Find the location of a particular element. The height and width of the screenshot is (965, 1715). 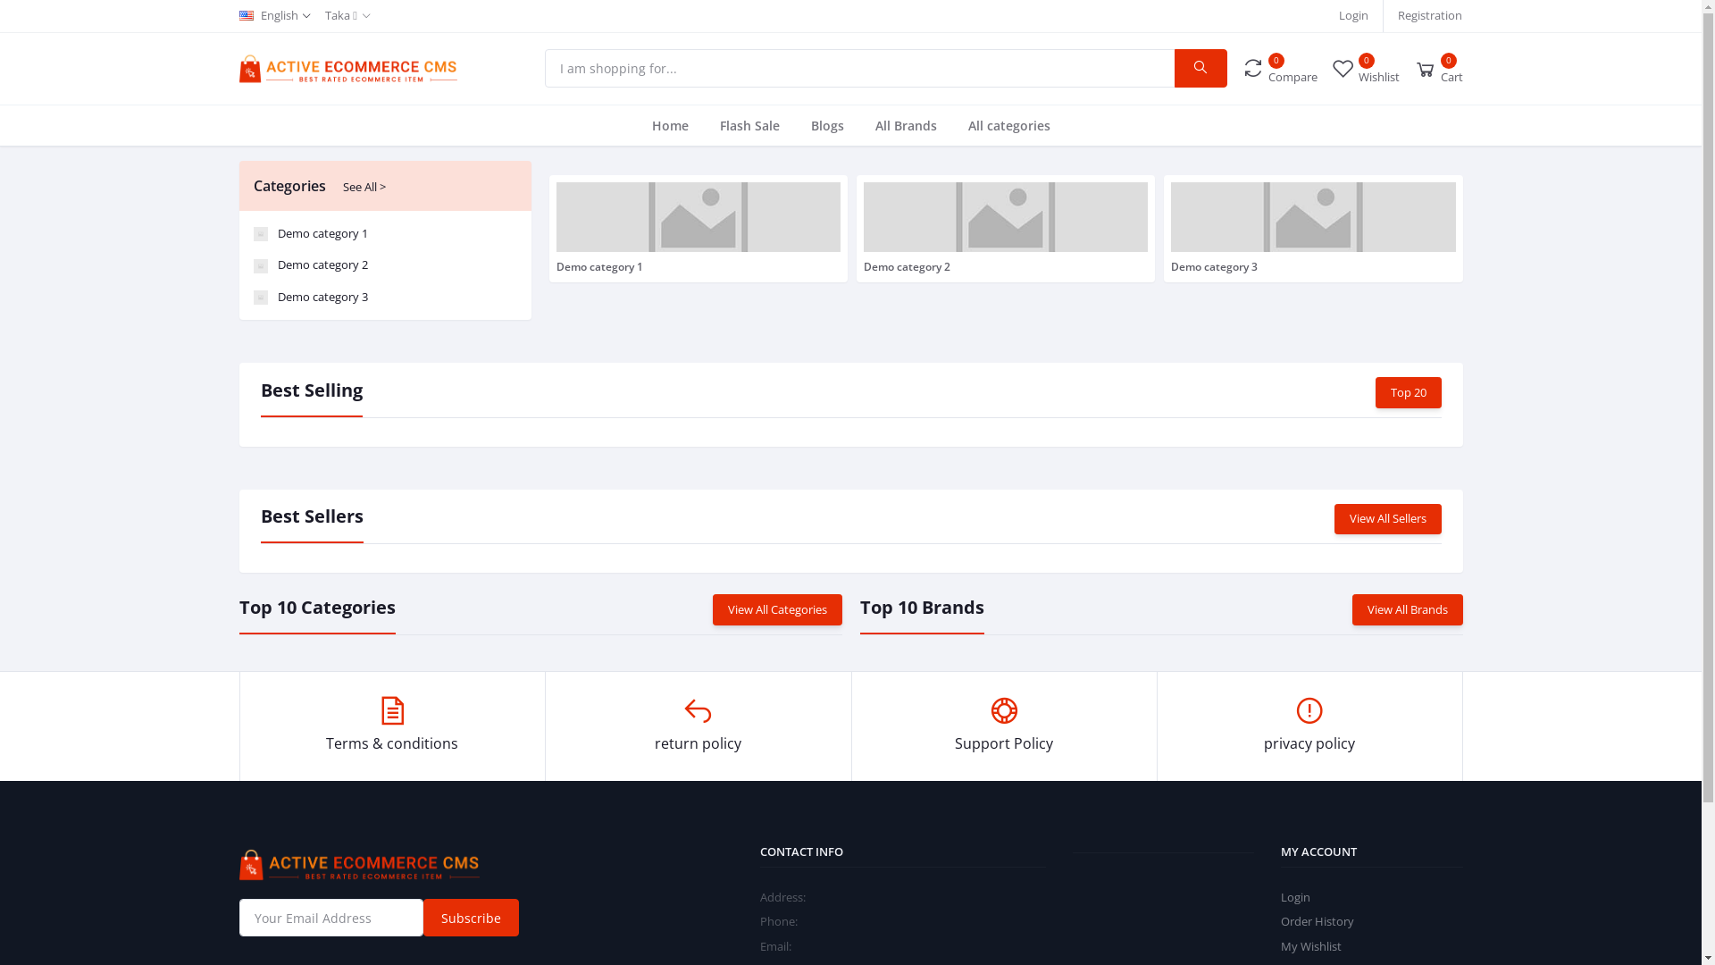

Top 20 is located at coordinates (1409, 393).